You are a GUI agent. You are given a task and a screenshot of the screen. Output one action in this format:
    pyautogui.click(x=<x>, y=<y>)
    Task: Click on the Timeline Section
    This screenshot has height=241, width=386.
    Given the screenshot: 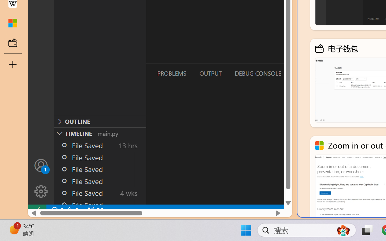 What is the action you would take?
    pyautogui.click(x=100, y=133)
    